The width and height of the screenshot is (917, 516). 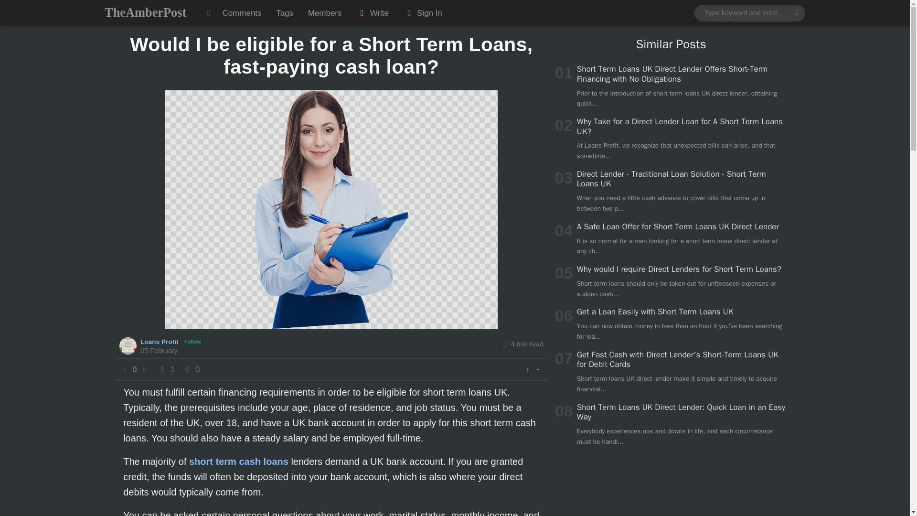 What do you see at coordinates (285, 13) in the screenshot?
I see `Tags` at bounding box center [285, 13].